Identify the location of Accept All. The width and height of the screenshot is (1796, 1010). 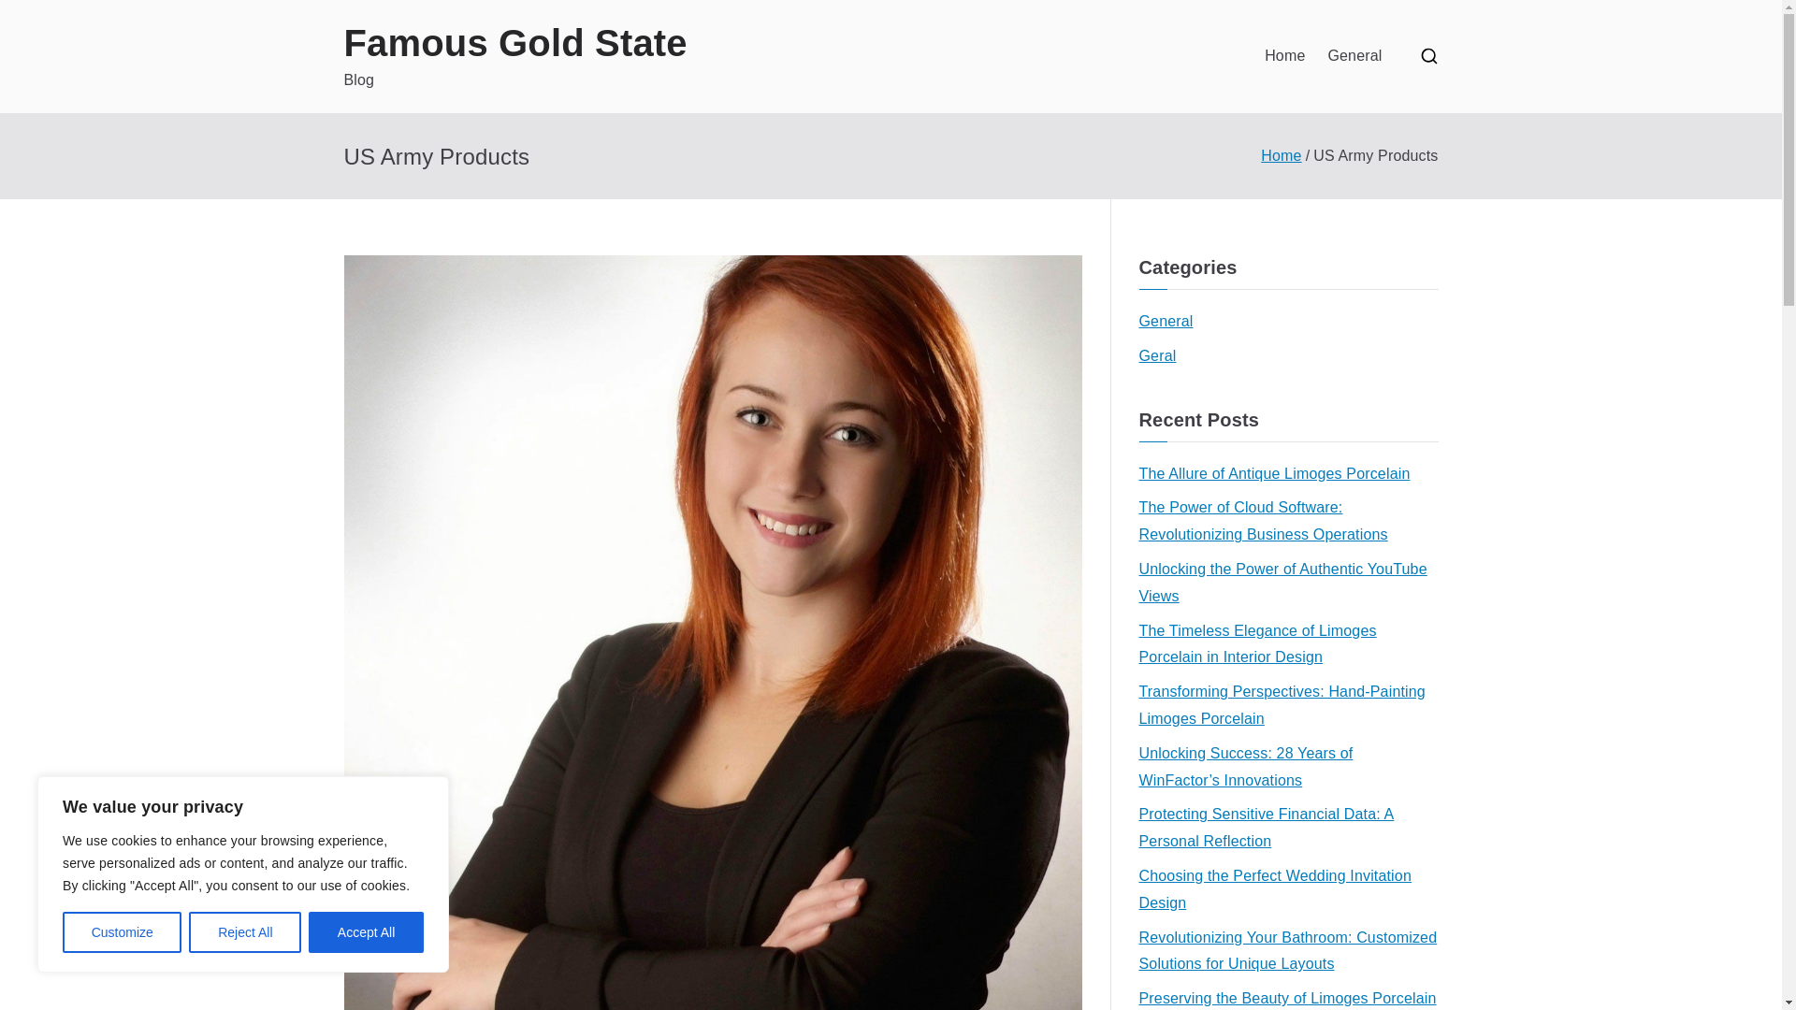
(367, 932).